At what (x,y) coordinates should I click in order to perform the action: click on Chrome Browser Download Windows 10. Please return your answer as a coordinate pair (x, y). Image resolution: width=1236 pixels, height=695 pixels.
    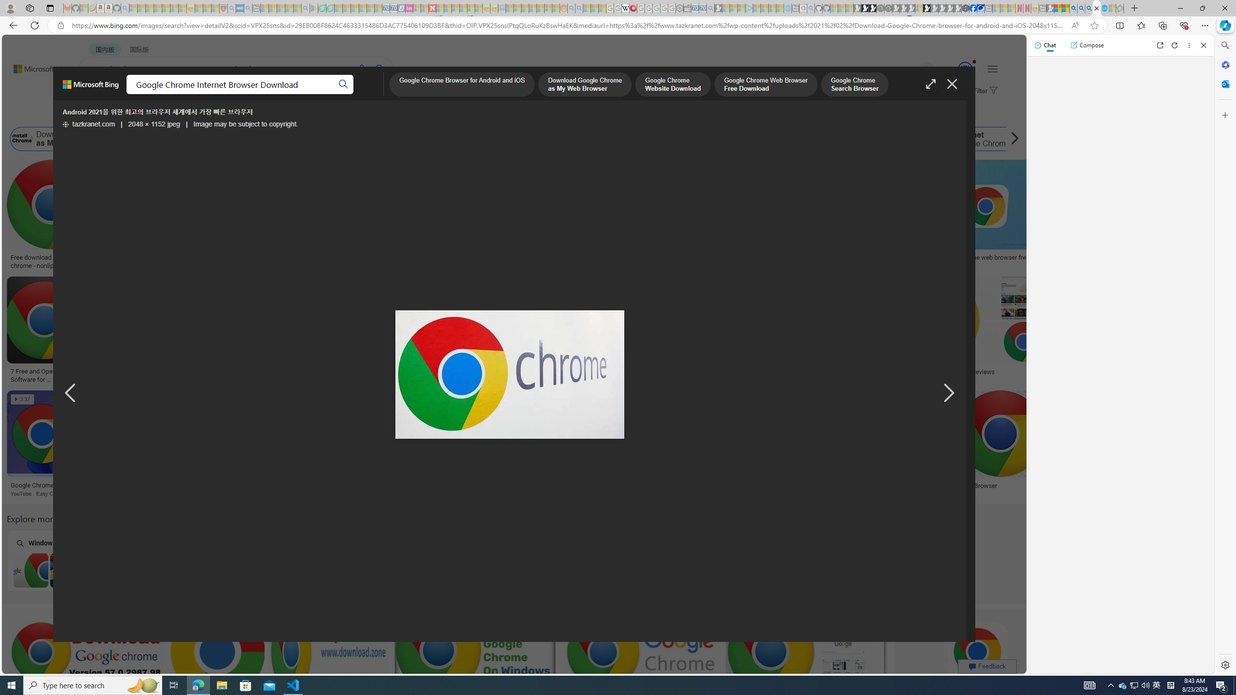
    Looking at the image, I should click on (438, 570).